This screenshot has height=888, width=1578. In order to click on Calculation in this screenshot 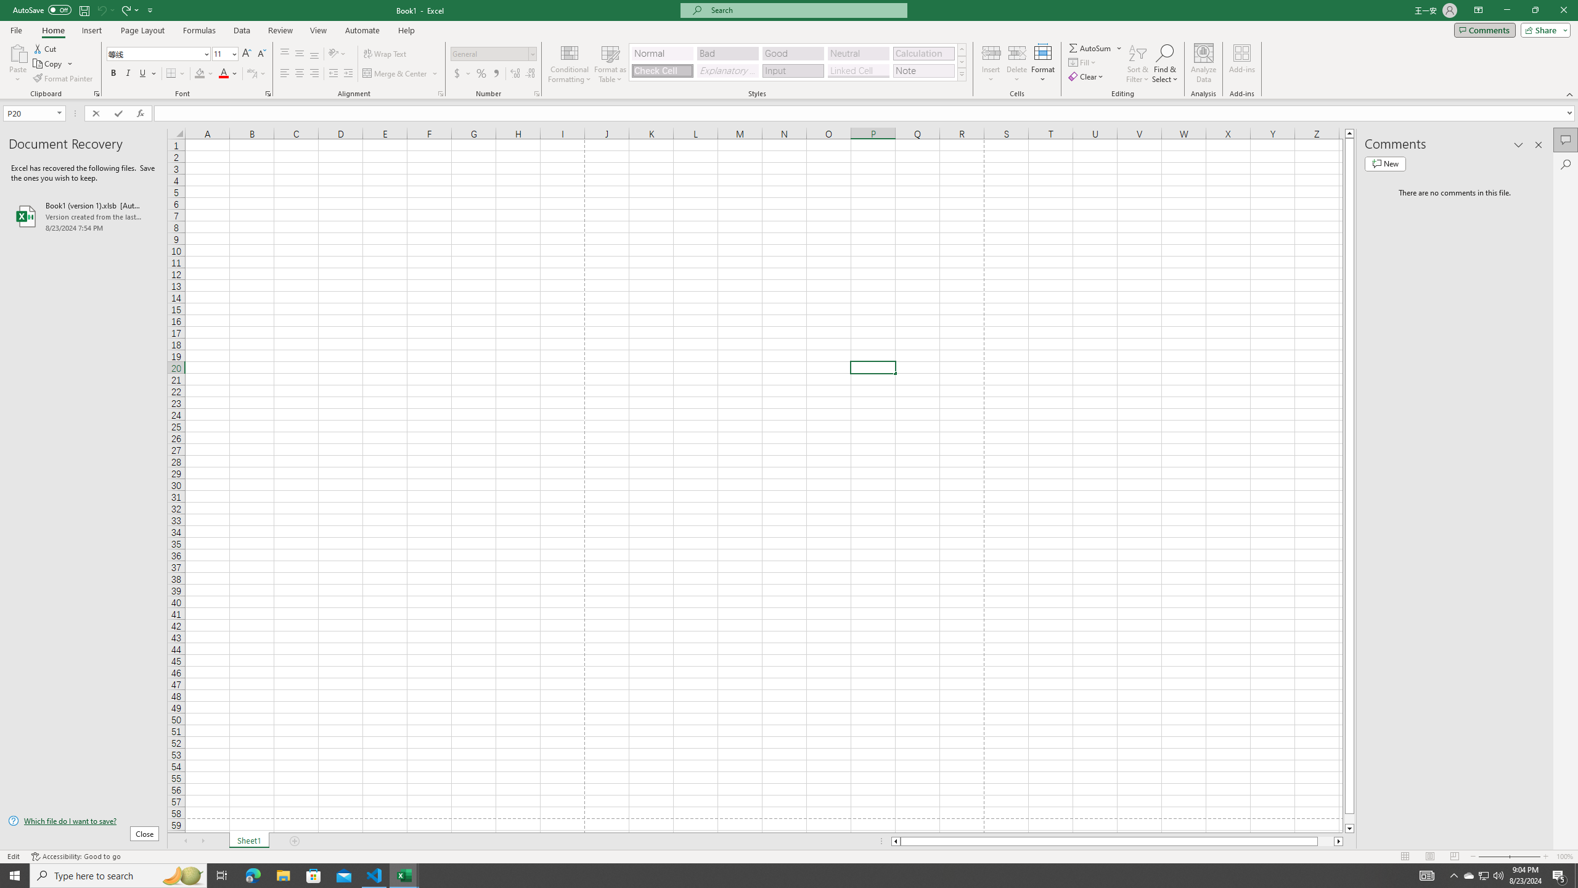, I will do `click(923, 53)`.